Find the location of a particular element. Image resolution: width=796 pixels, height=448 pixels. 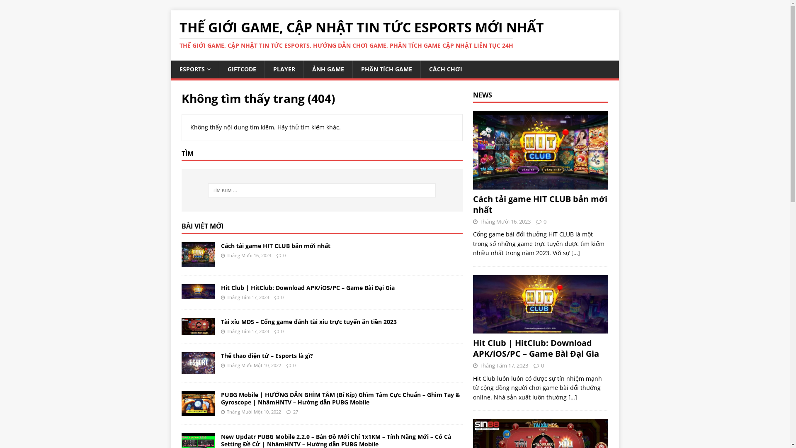

0 is located at coordinates (284, 256).